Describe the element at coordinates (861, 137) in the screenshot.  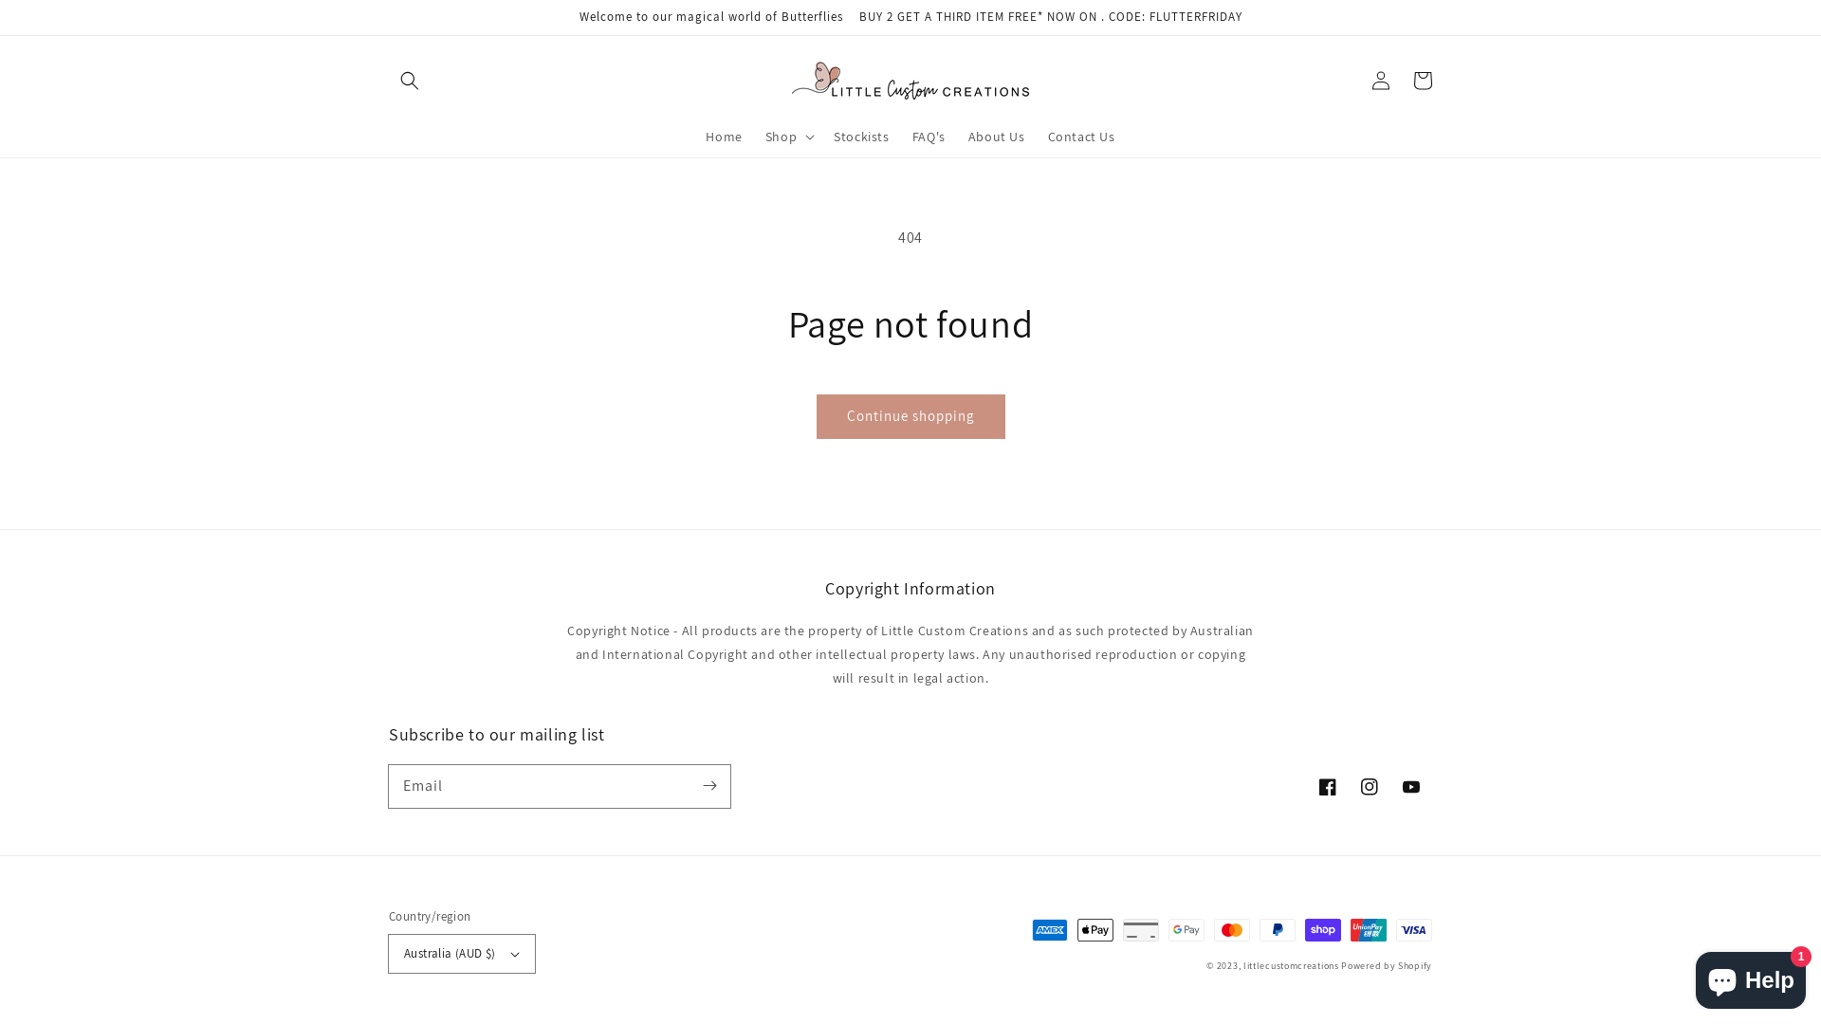
I see `Stockists` at that location.